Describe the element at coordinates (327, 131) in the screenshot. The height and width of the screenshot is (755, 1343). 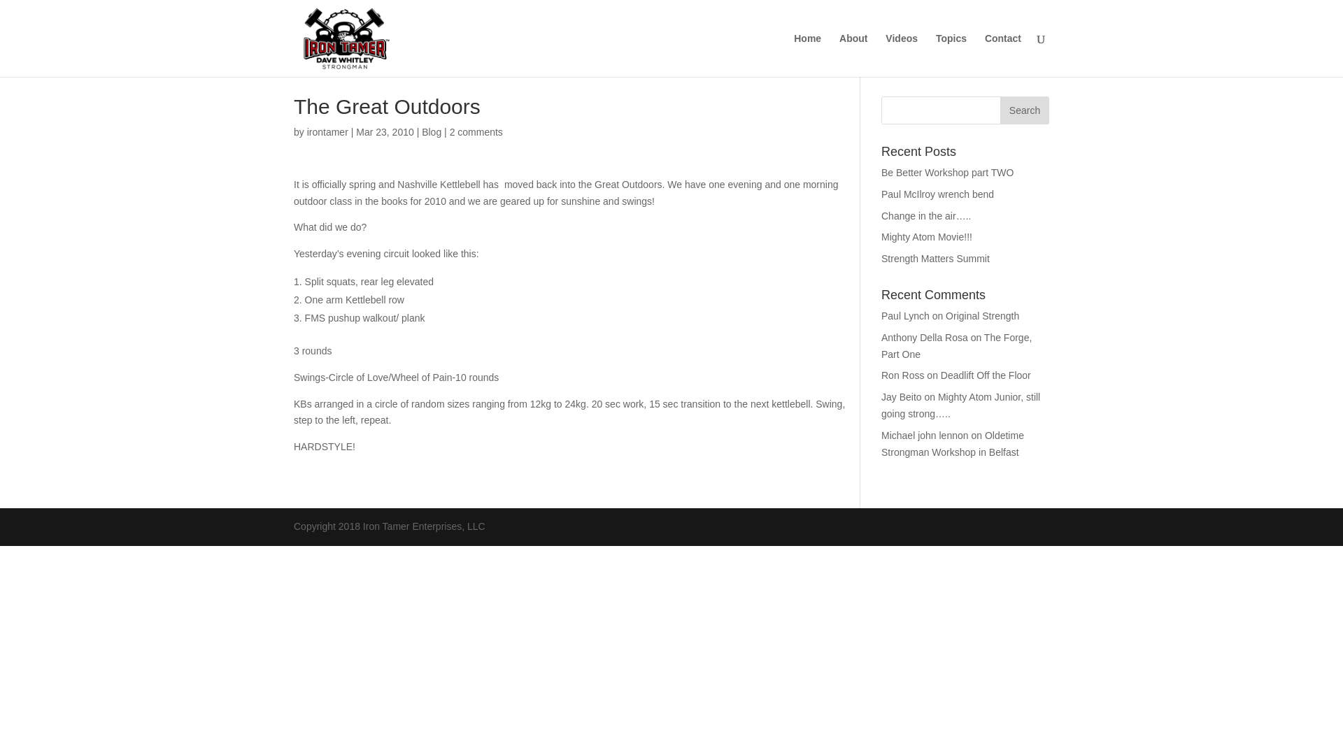
I see `Posts by irontamer` at that location.